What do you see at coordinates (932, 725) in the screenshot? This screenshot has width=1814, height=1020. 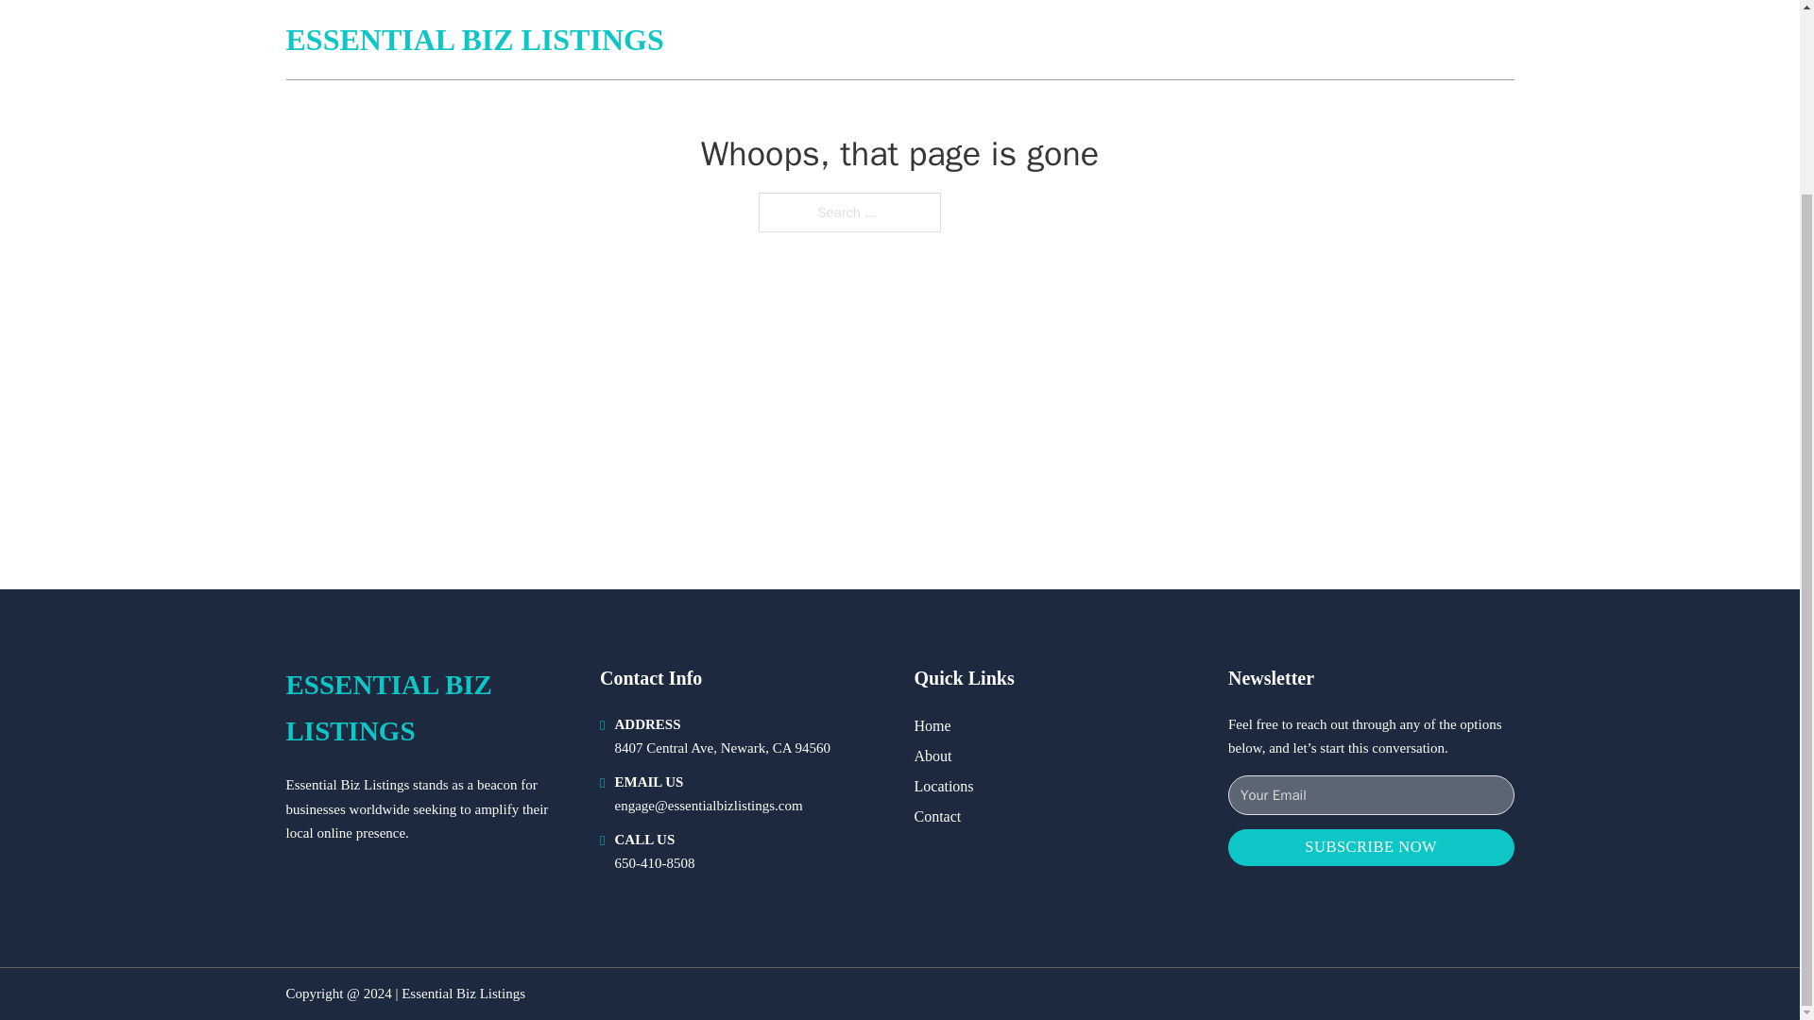 I see `Home` at bounding box center [932, 725].